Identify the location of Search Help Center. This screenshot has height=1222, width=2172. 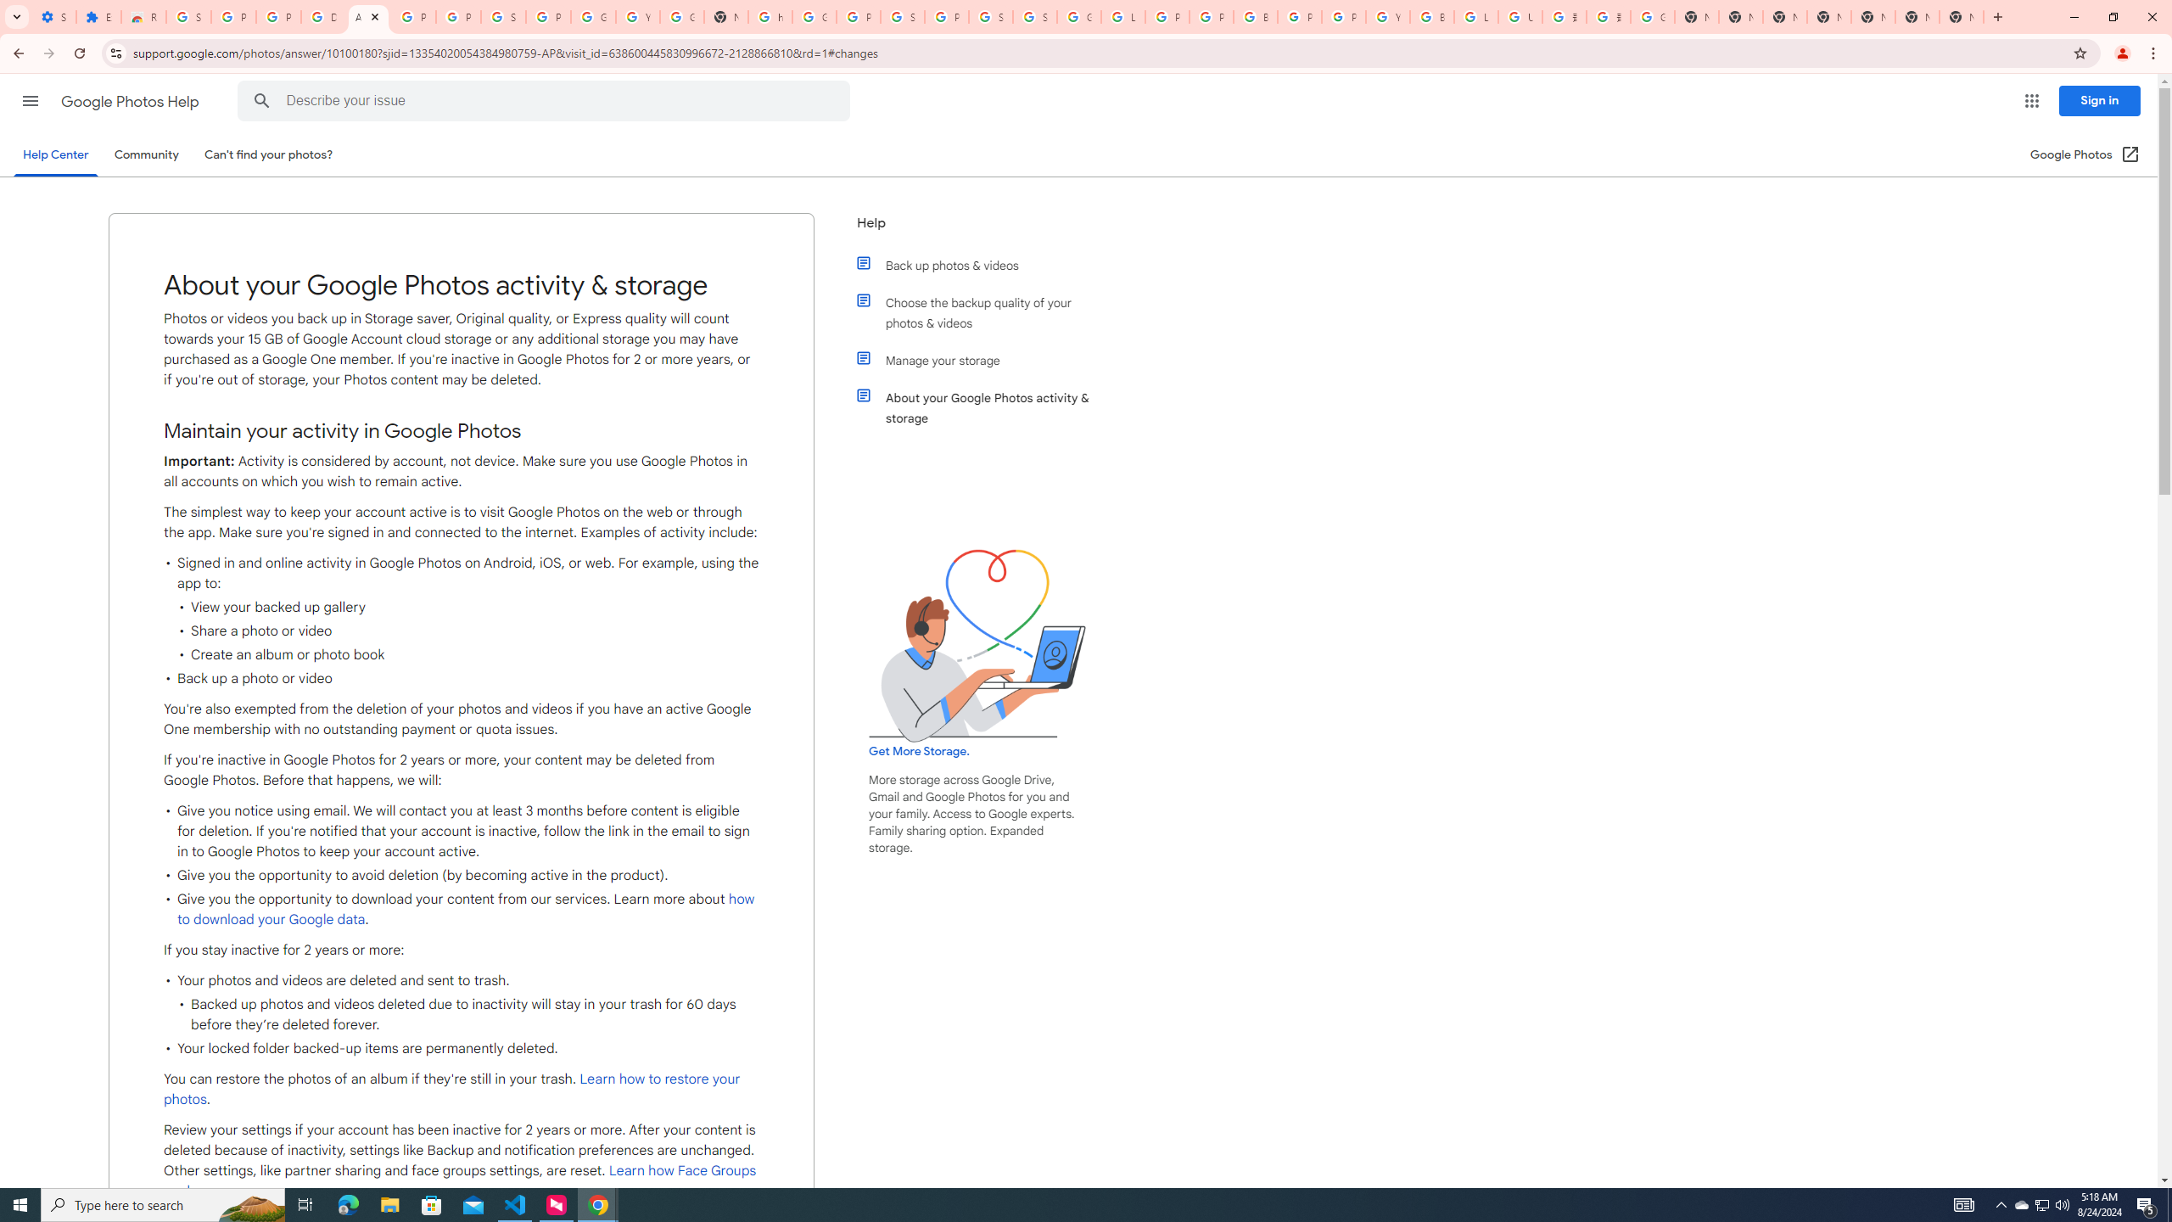
(262, 101).